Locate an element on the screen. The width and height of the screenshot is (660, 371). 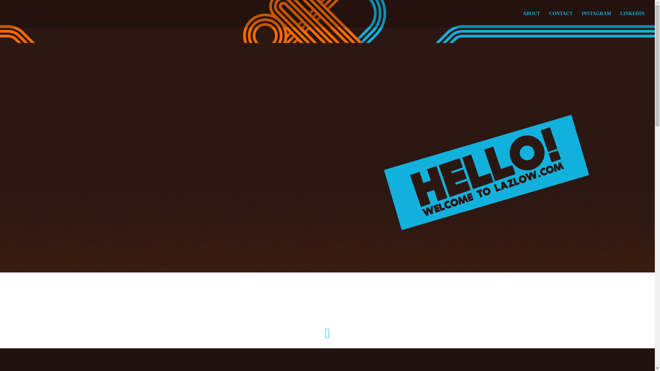
ABOUT is located at coordinates (531, 19).